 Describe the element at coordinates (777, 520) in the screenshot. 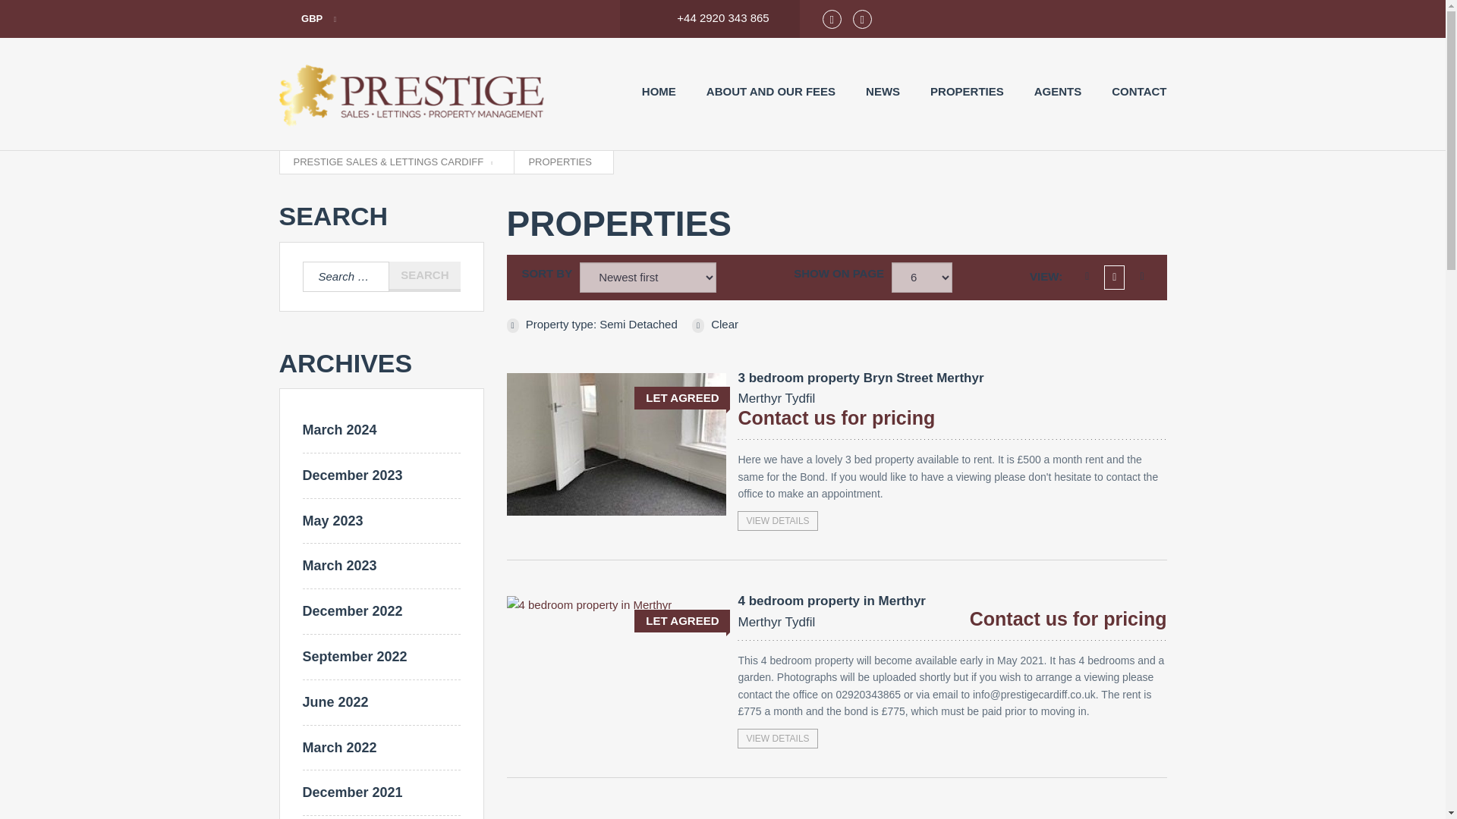

I see `CONTACT` at that location.